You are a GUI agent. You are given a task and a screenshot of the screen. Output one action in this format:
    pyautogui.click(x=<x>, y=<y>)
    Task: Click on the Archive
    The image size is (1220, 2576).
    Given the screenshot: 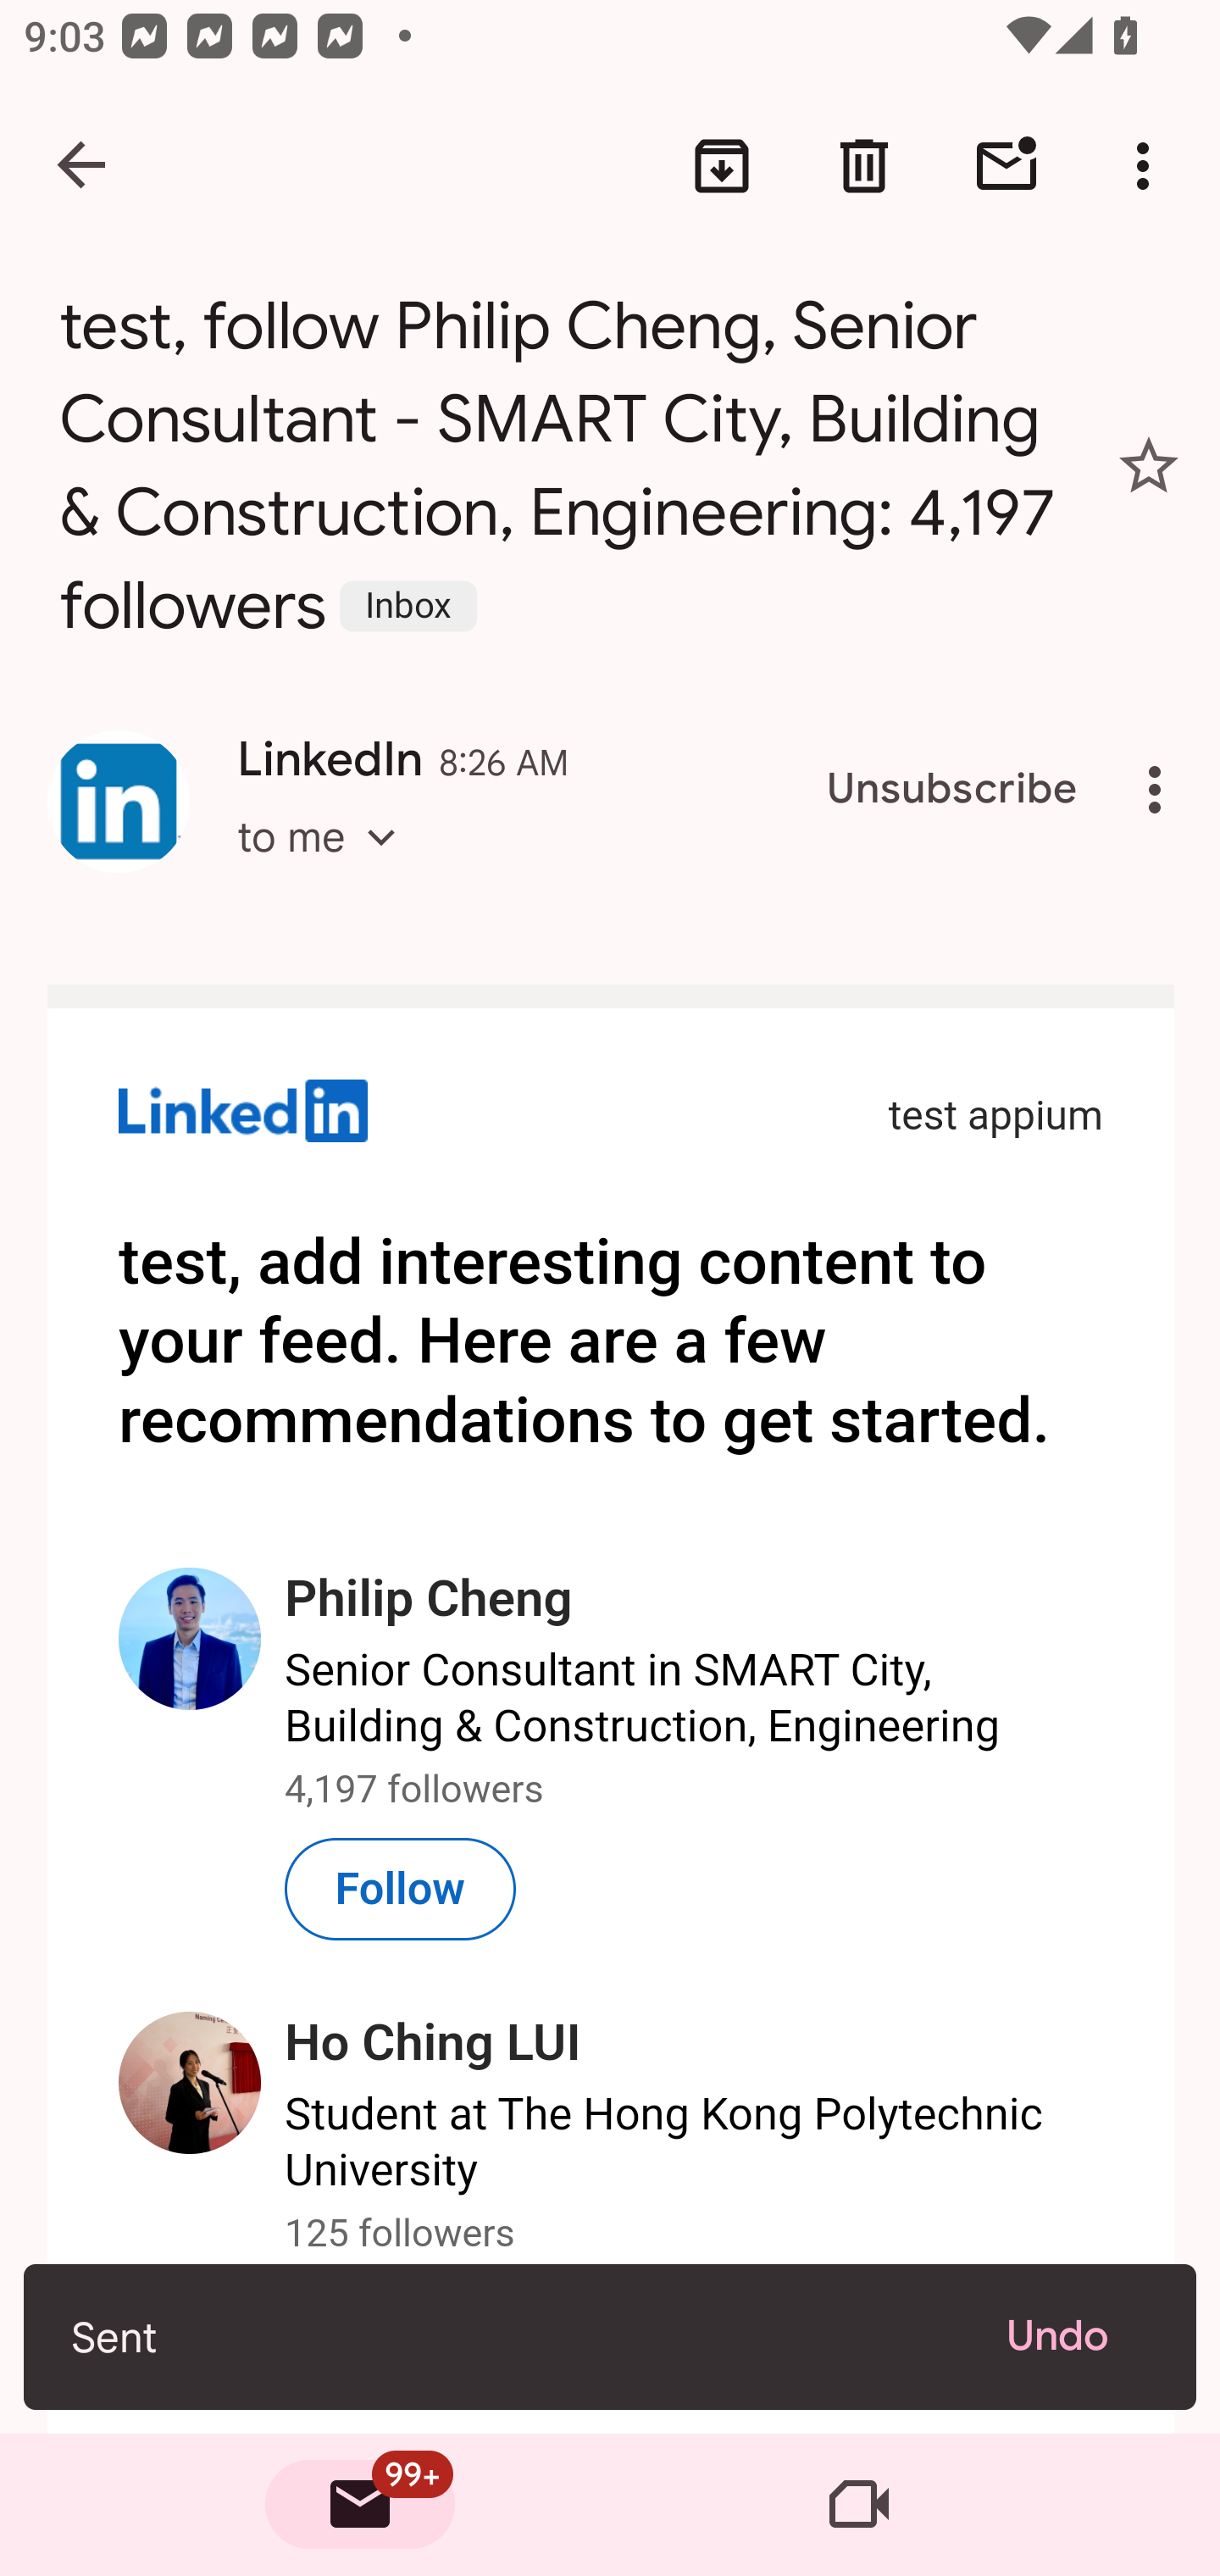 What is the action you would take?
    pyautogui.click(x=722, y=166)
    